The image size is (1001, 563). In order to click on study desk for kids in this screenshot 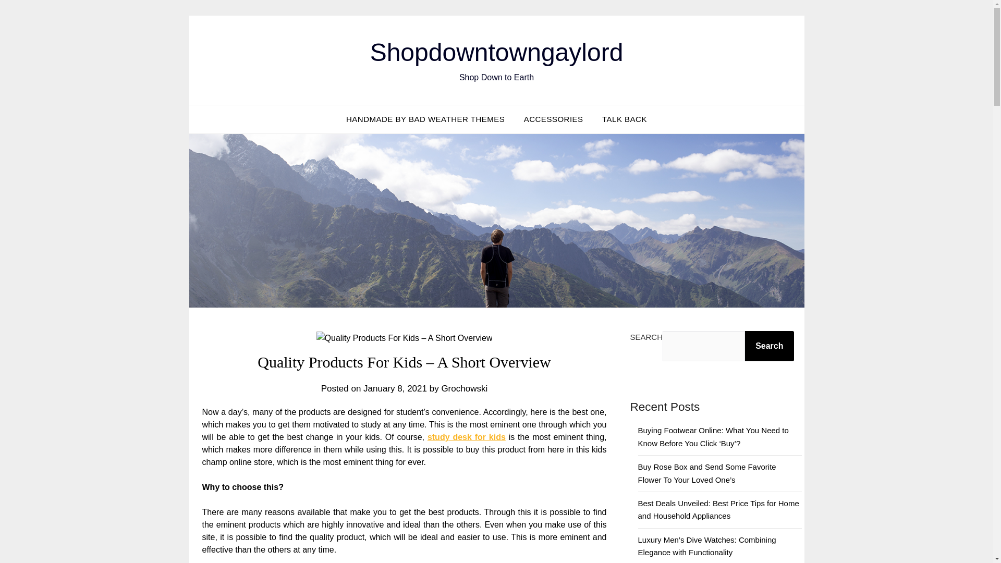, I will do `click(466, 437)`.